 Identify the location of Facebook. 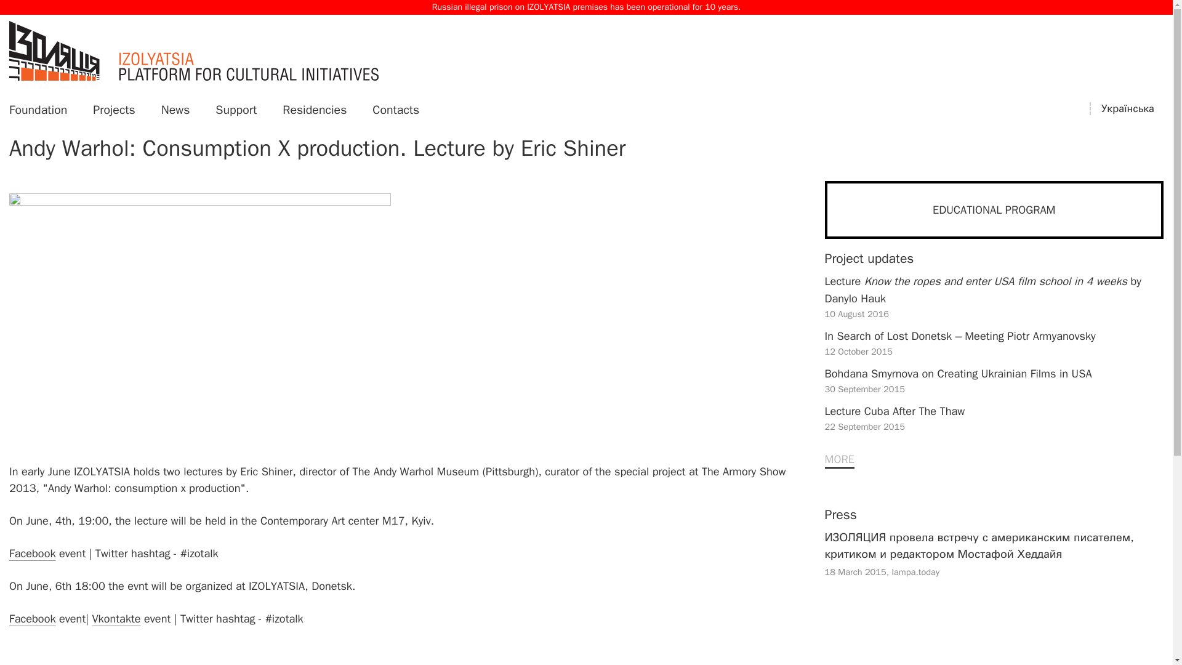
(314, 110).